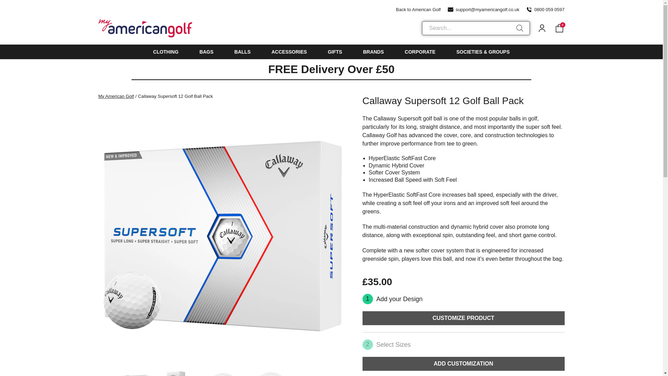  Describe the element at coordinates (118, 96) in the screenshot. I see `My American Golf` at that location.